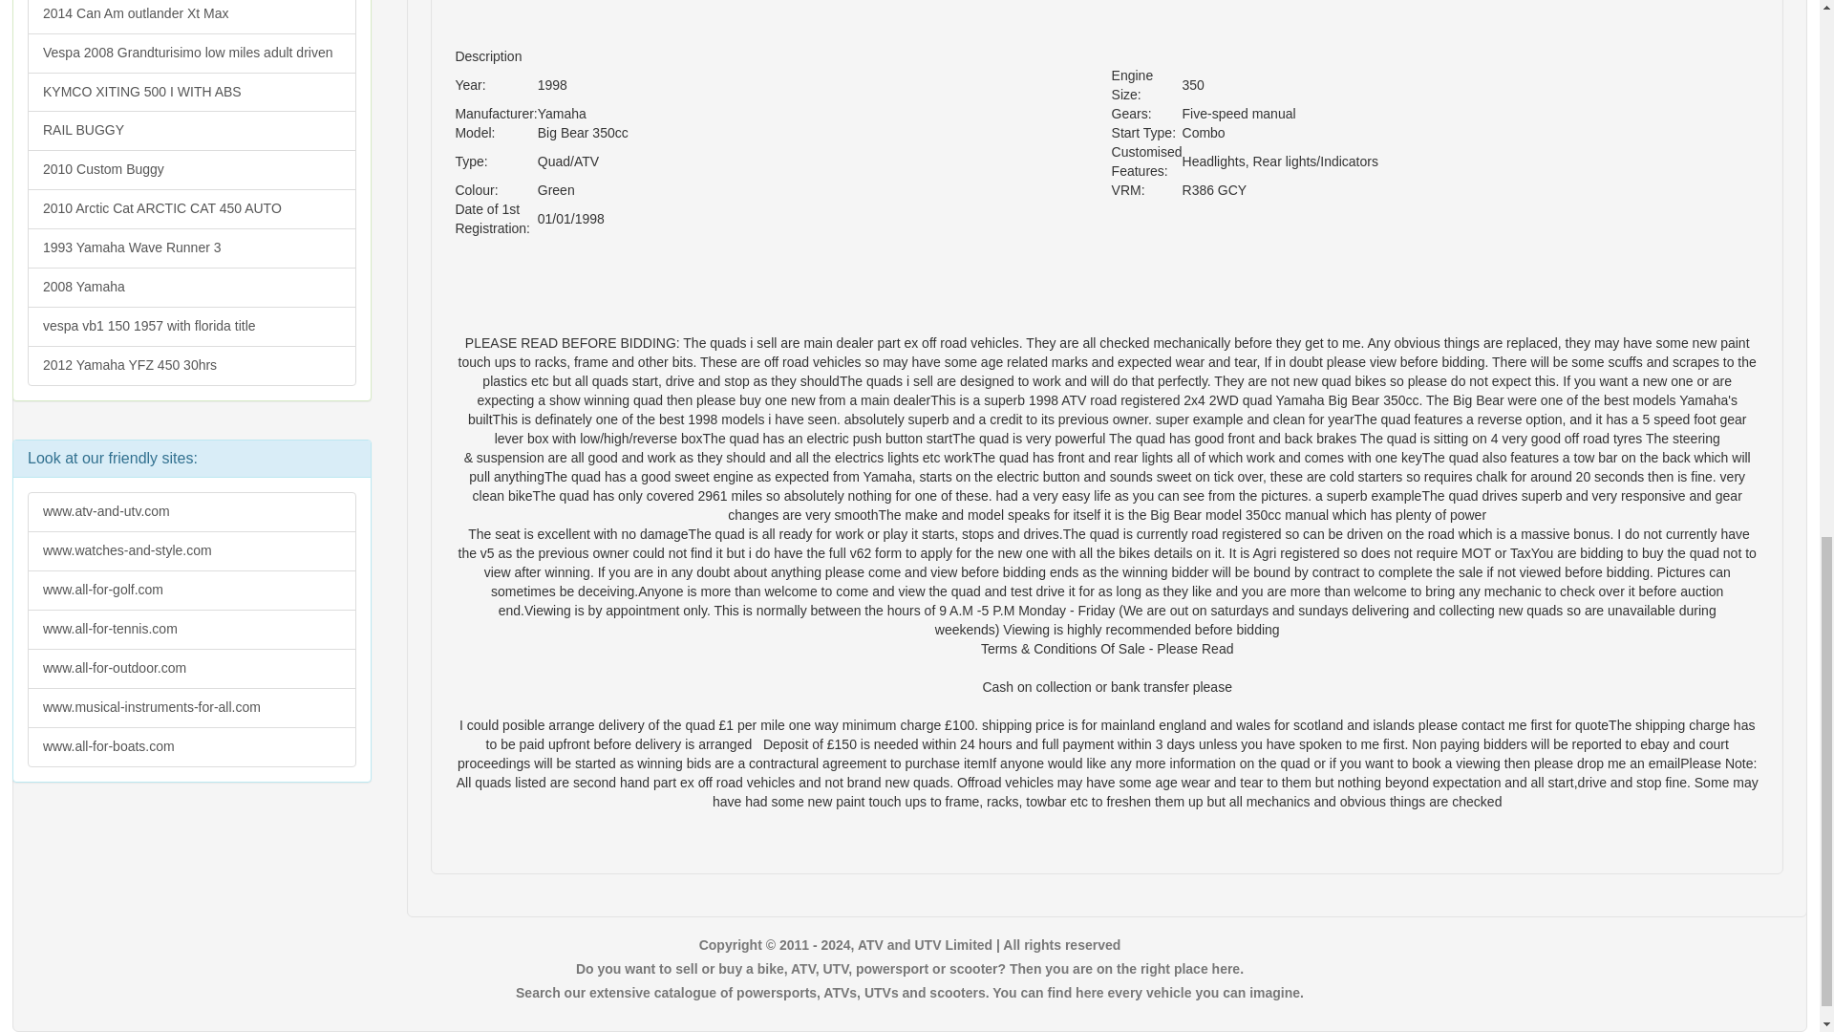  I want to click on www.watches-and-style.com, so click(191, 551).